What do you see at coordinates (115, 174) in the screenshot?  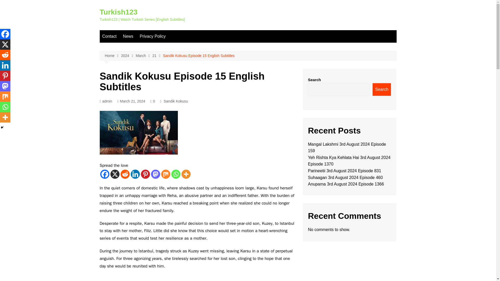 I see `X` at bounding box center [115, 174].